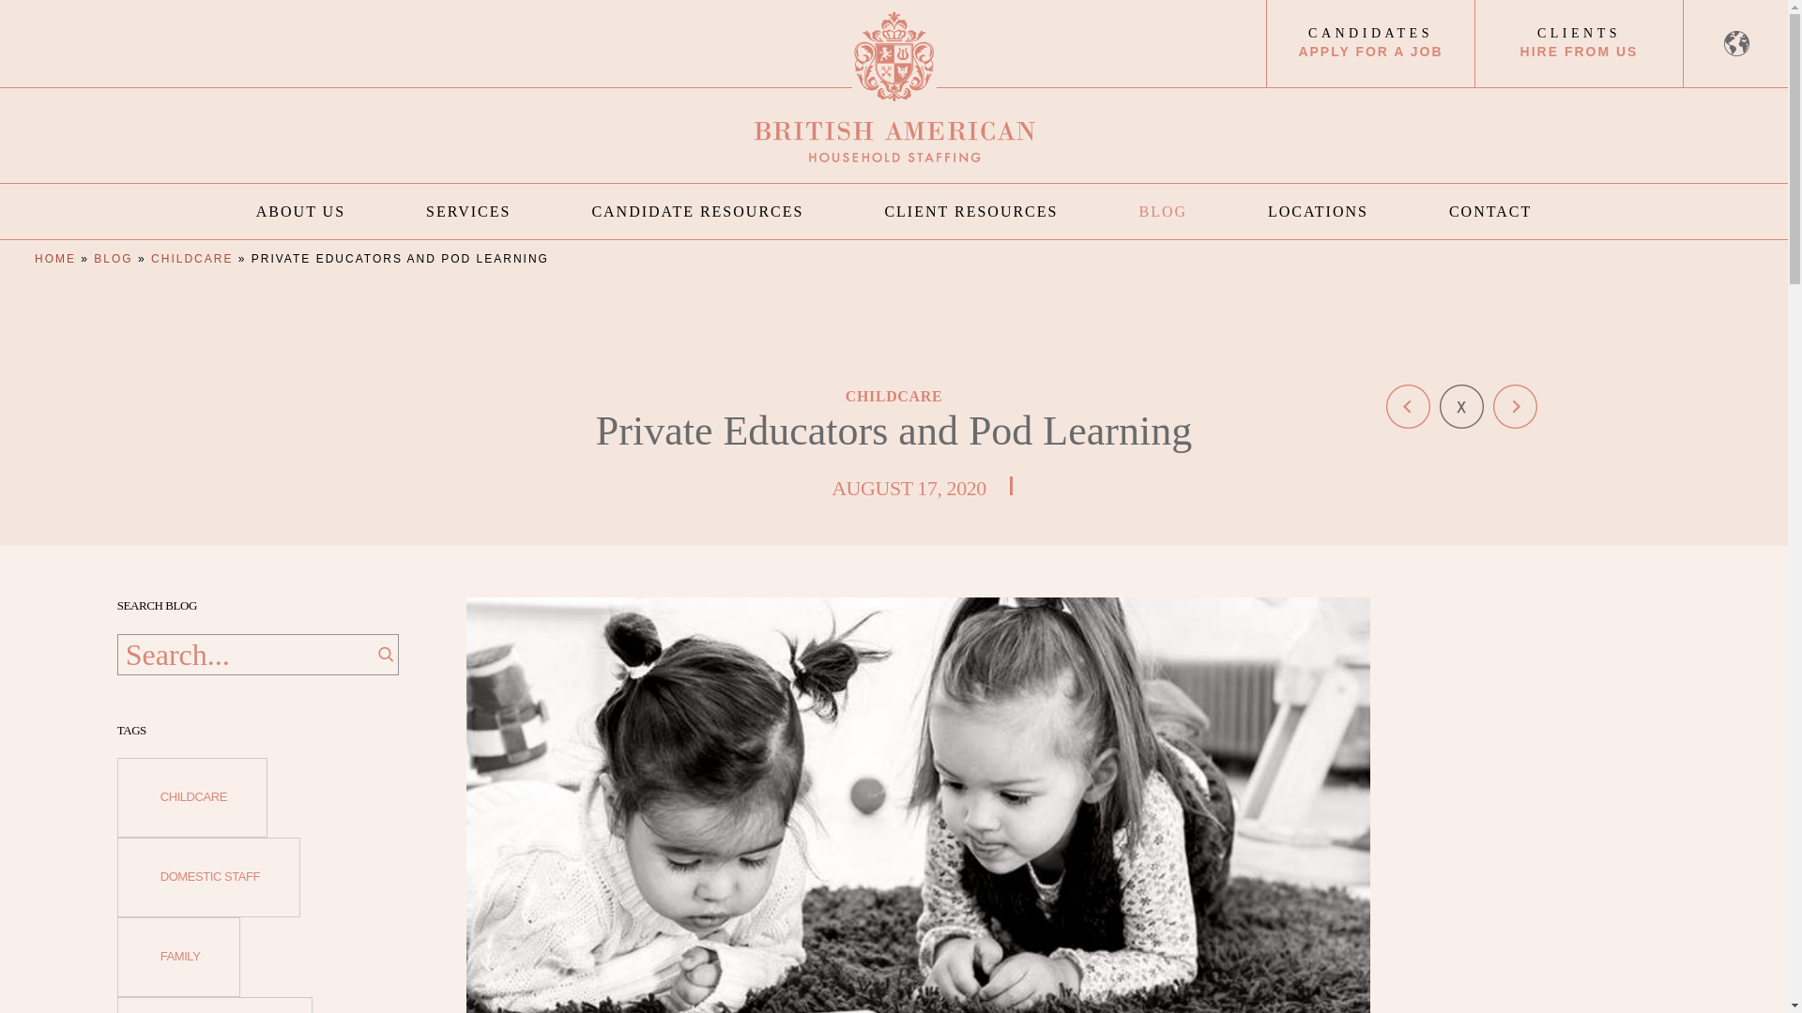 Image resolution: width=1802 pixels, height=1013 pixels. What do you see at coordinates (696, 212) in the screenshot?
I see `CANDIDATE RESOURCES` at bounding box center [696, 212].